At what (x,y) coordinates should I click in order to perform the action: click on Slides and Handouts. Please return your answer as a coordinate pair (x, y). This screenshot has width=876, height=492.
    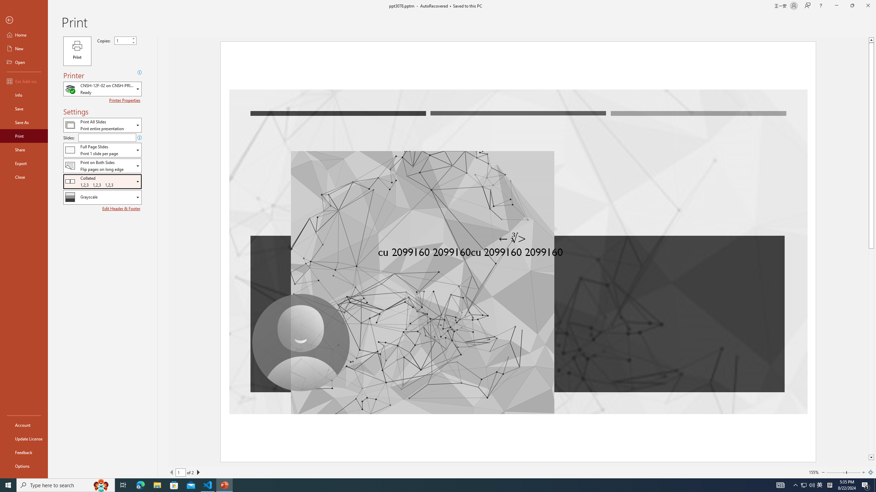
    Looking at the image, I should click on (102, 150).